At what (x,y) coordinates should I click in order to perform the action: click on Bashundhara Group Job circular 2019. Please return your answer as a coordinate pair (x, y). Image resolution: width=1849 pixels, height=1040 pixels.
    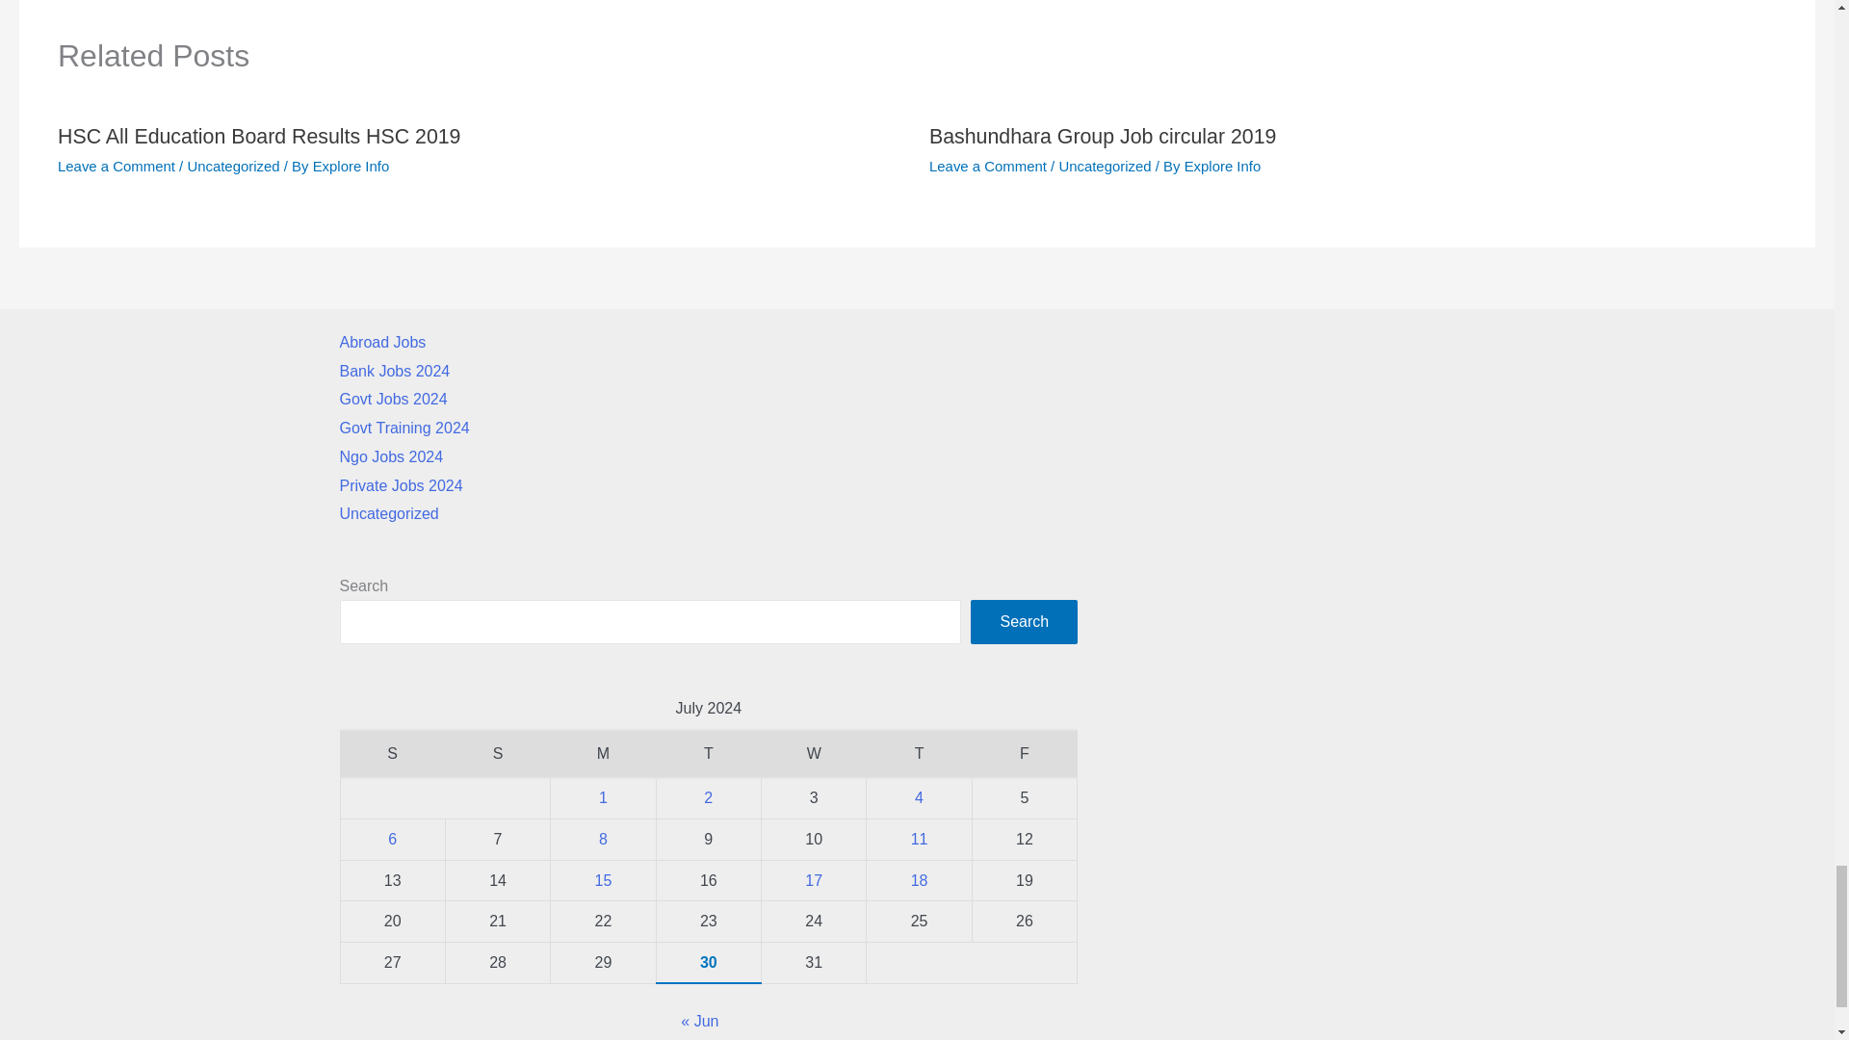
    Looking at the image, I should click on (1102, 137).